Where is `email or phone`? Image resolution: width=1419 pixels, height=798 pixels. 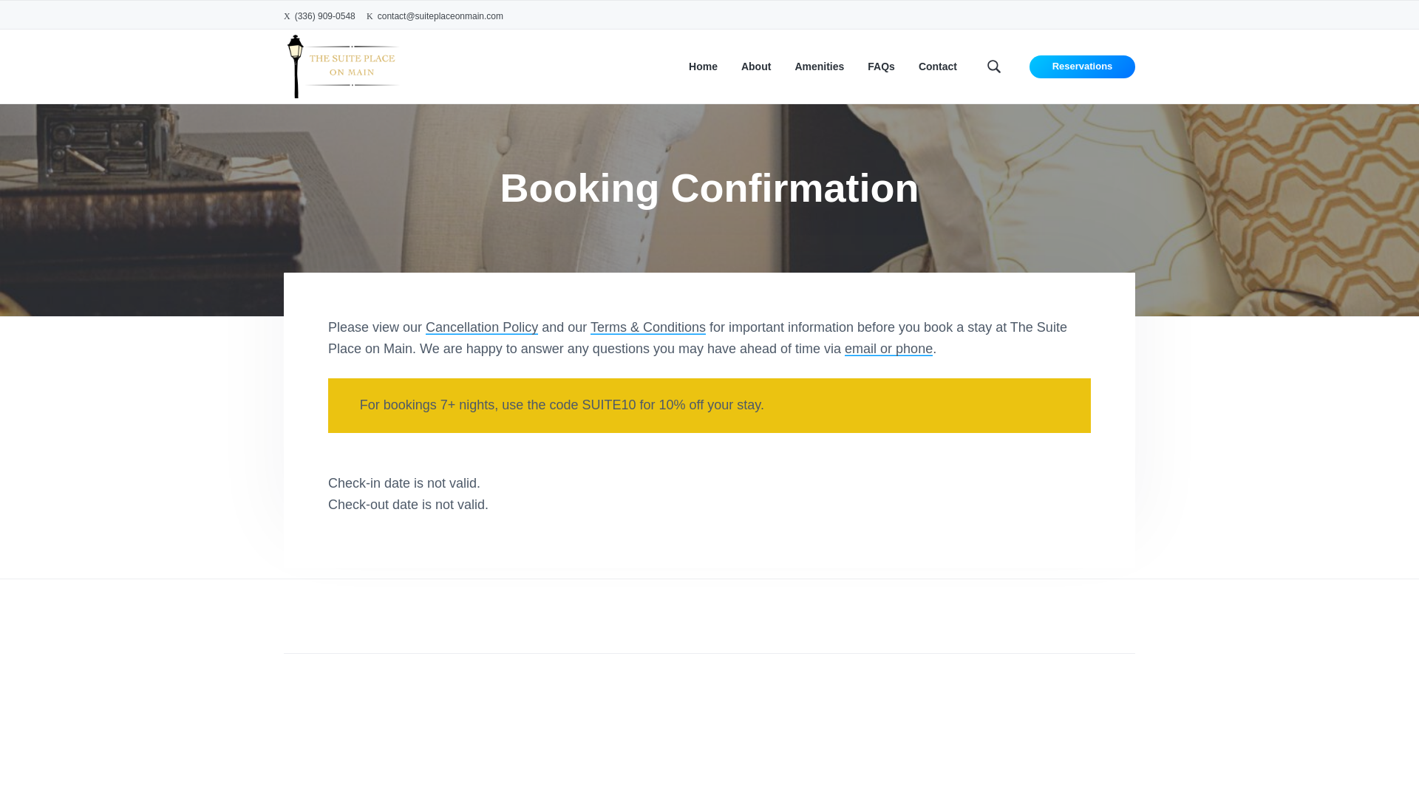
email or phone is located at coordinates (888, 349).